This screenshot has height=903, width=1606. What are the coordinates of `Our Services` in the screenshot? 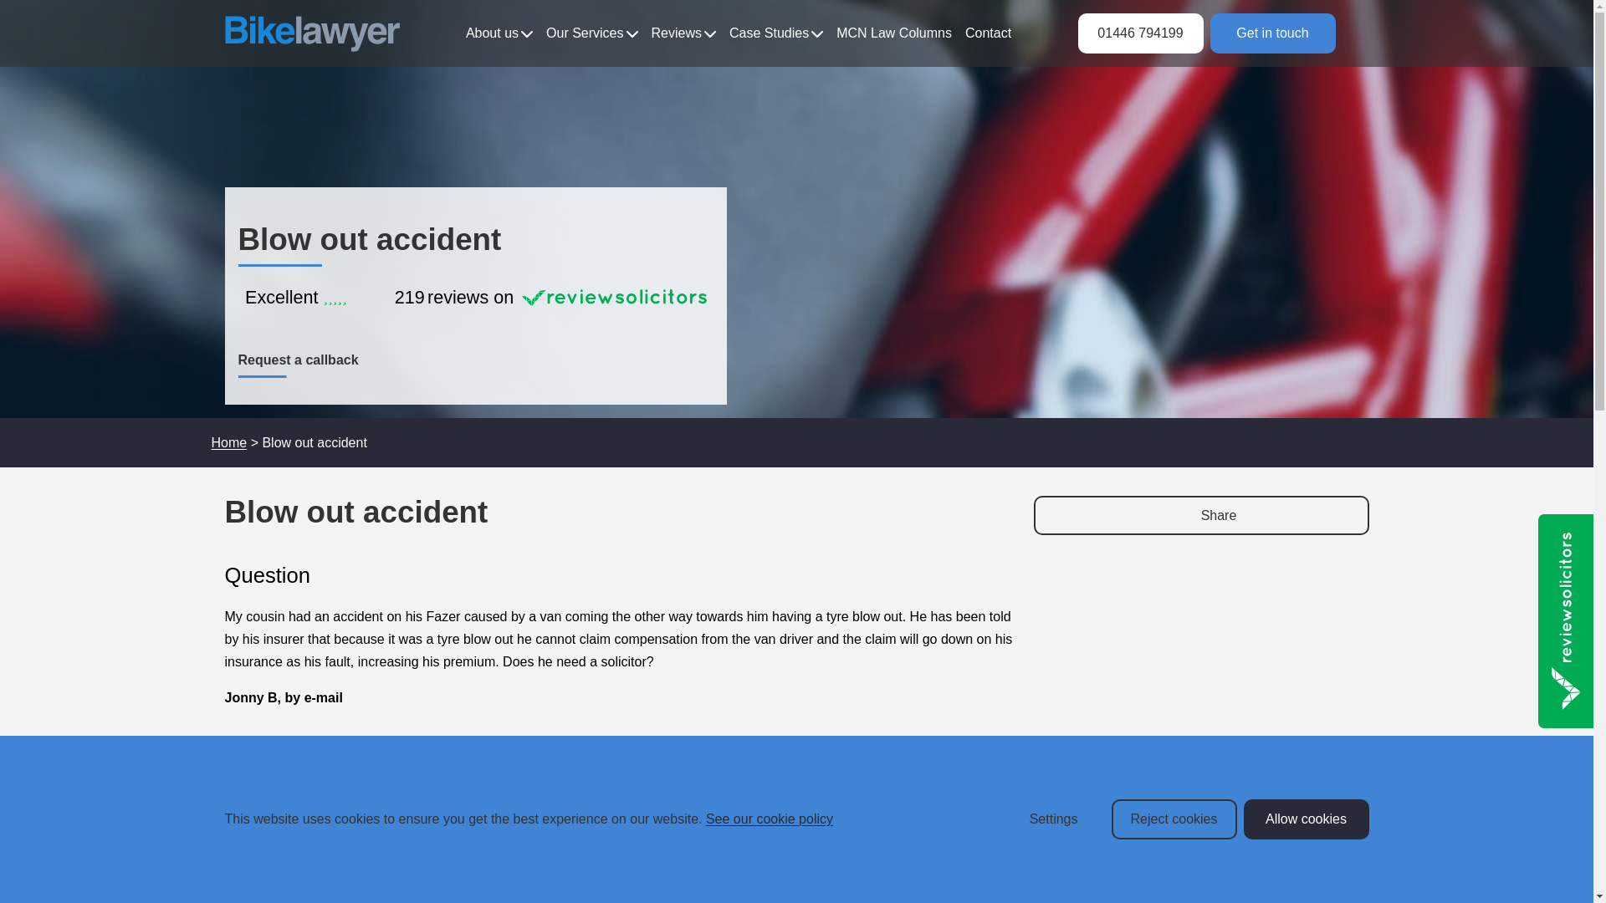 It's located at (591, 33).